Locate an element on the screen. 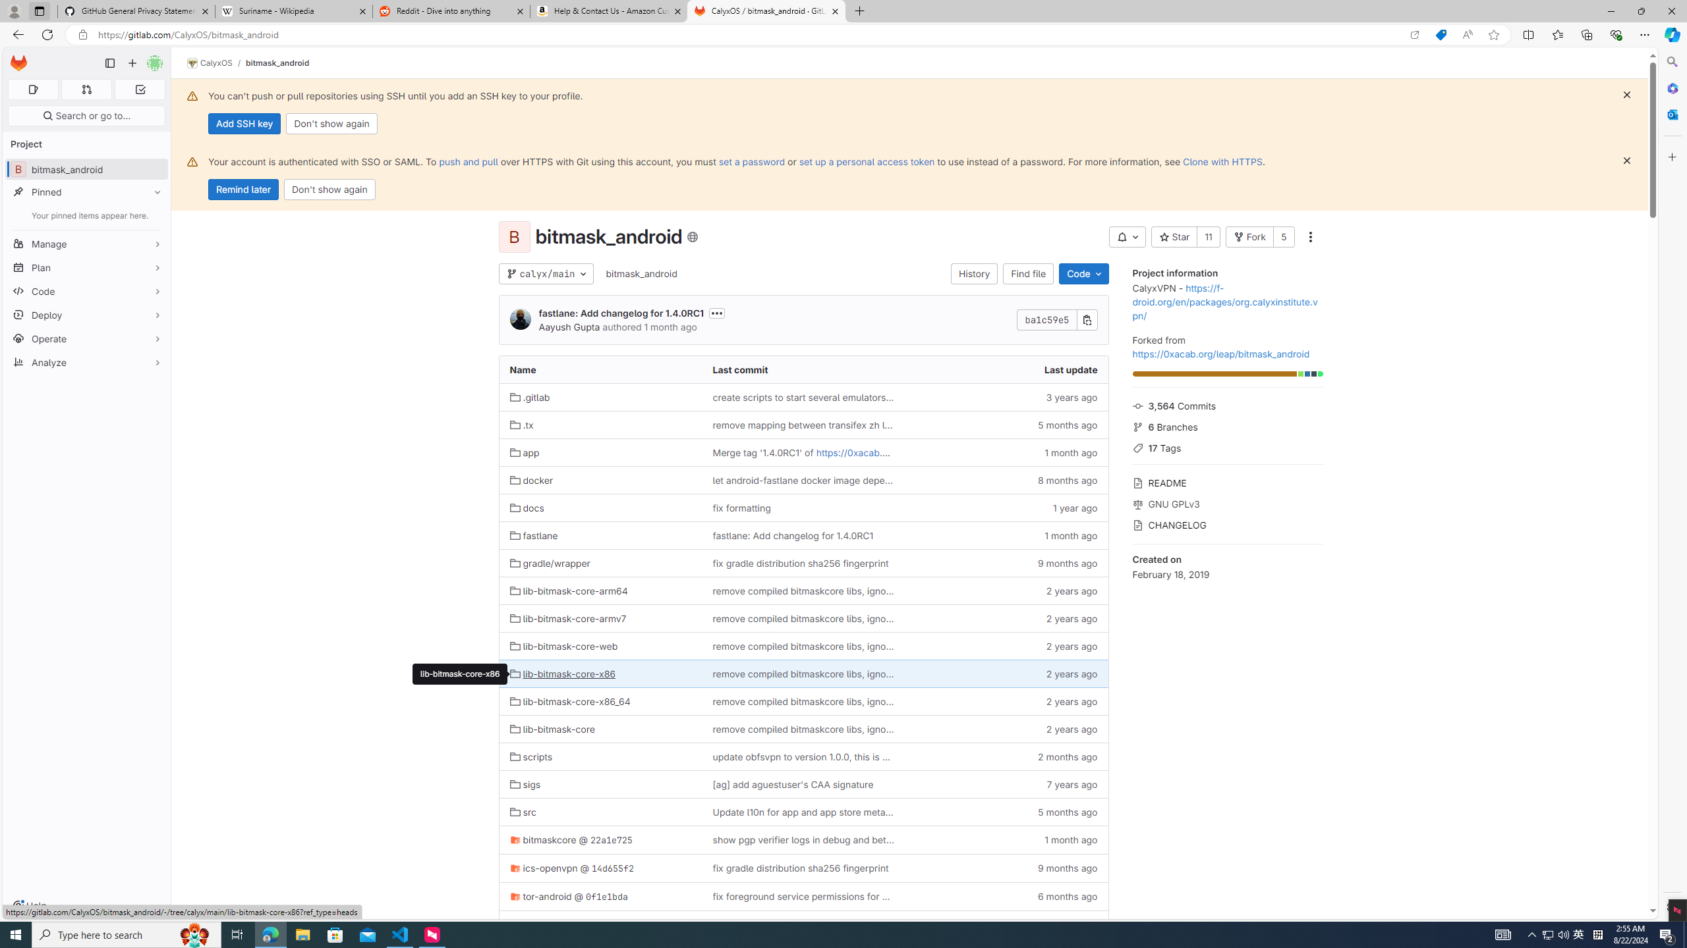 This screenshot has height=948, width=1687. fix formatting is located at coordinates (741, 507).